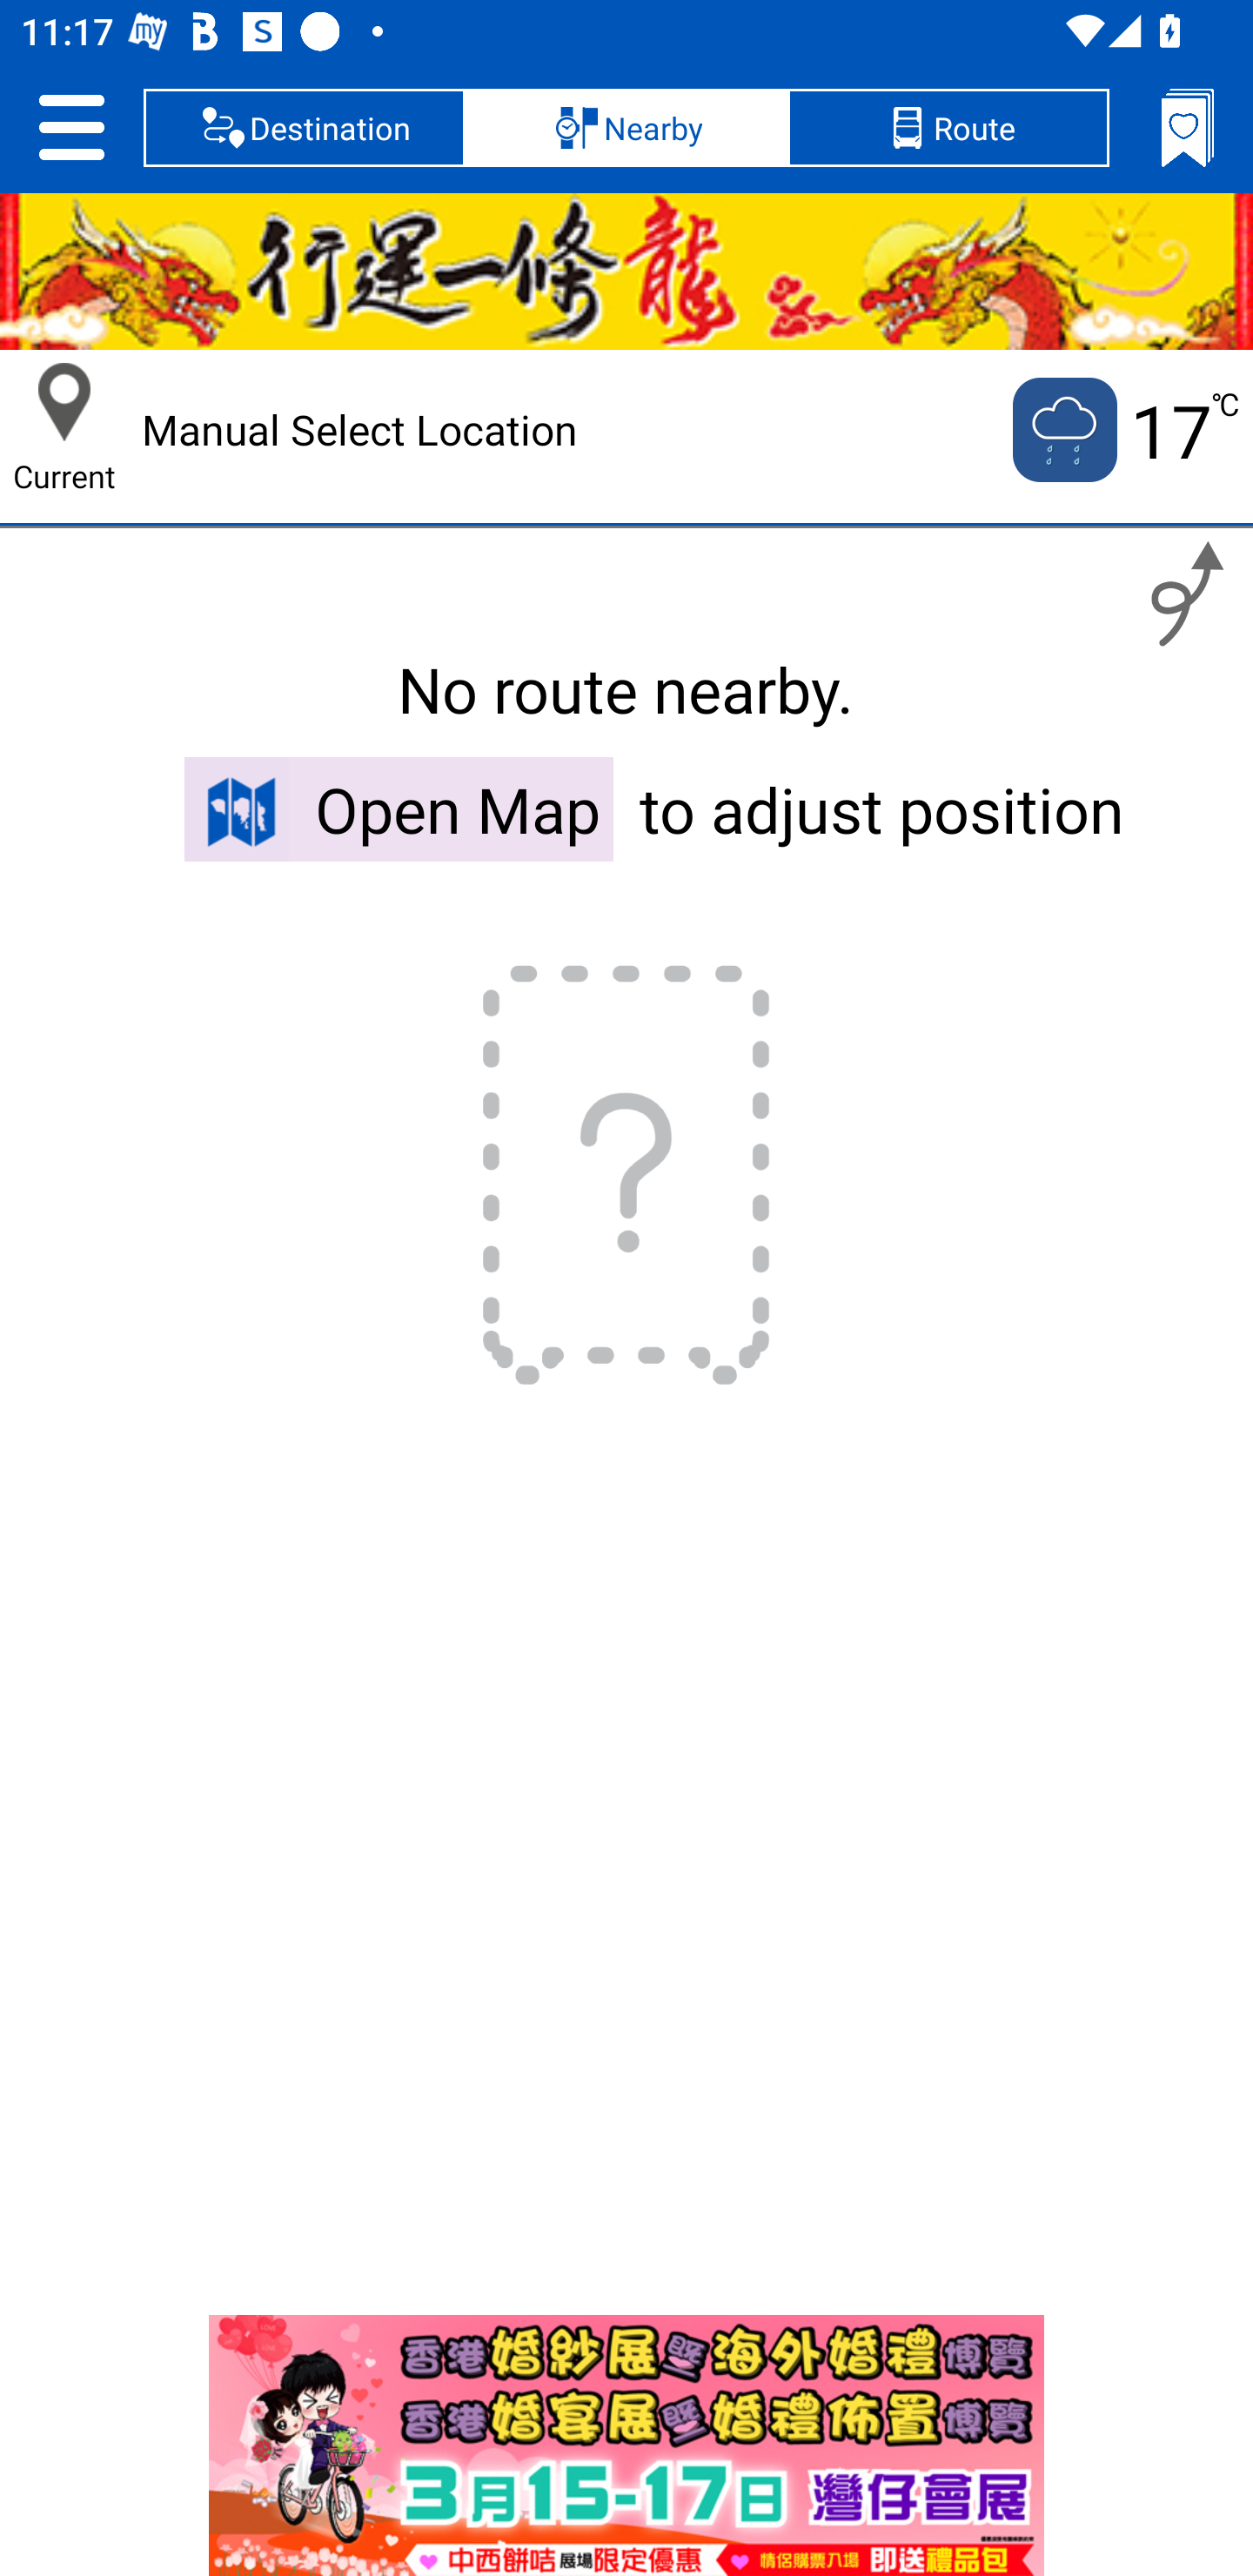 The width and height of the screenshot is (1253, 2576). Describe the element at coordinates (626, 272) in the screenshot. I see `Lunar New Year 2024` at that location.